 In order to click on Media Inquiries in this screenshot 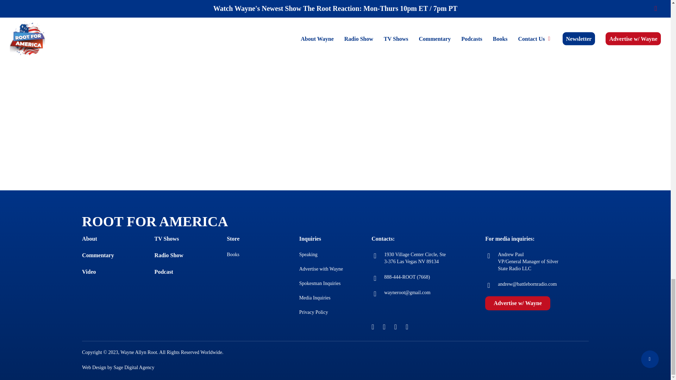, I will do `click(315, 298)`.